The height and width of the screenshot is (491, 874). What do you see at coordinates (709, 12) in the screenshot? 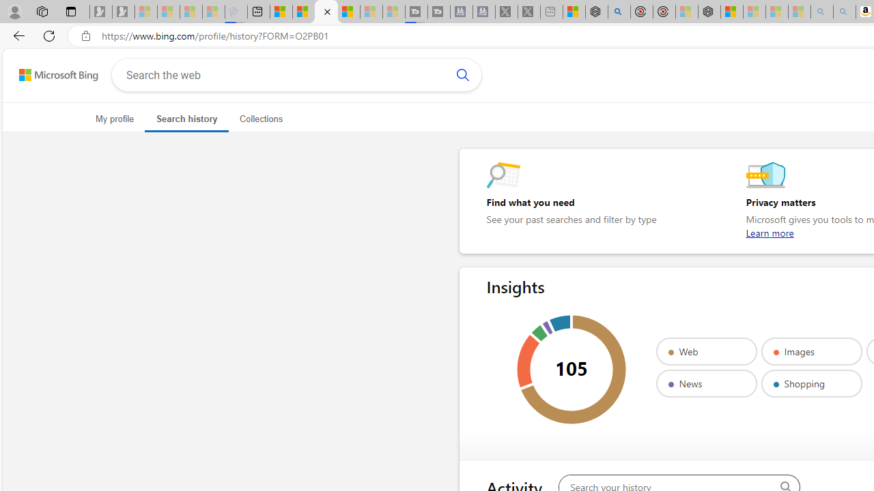
I see `Nordace - Nordace Siena Is Not An Ordinary Backpack` at bounding box center [709, 12].